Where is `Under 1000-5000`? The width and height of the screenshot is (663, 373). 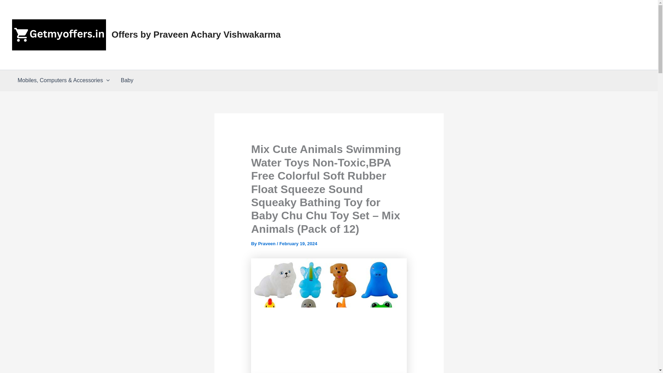 Under 1000-5000 is located at coordinates (594, 17).